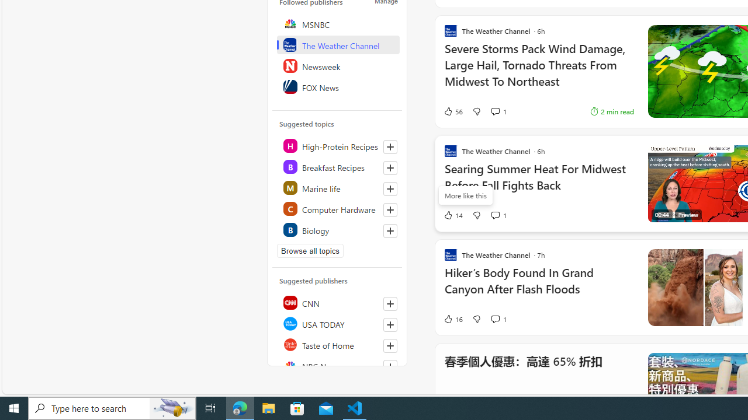  I want to click on Searing Summer Heat For Midwest Before Fall Fights Back, so click(539, 183).